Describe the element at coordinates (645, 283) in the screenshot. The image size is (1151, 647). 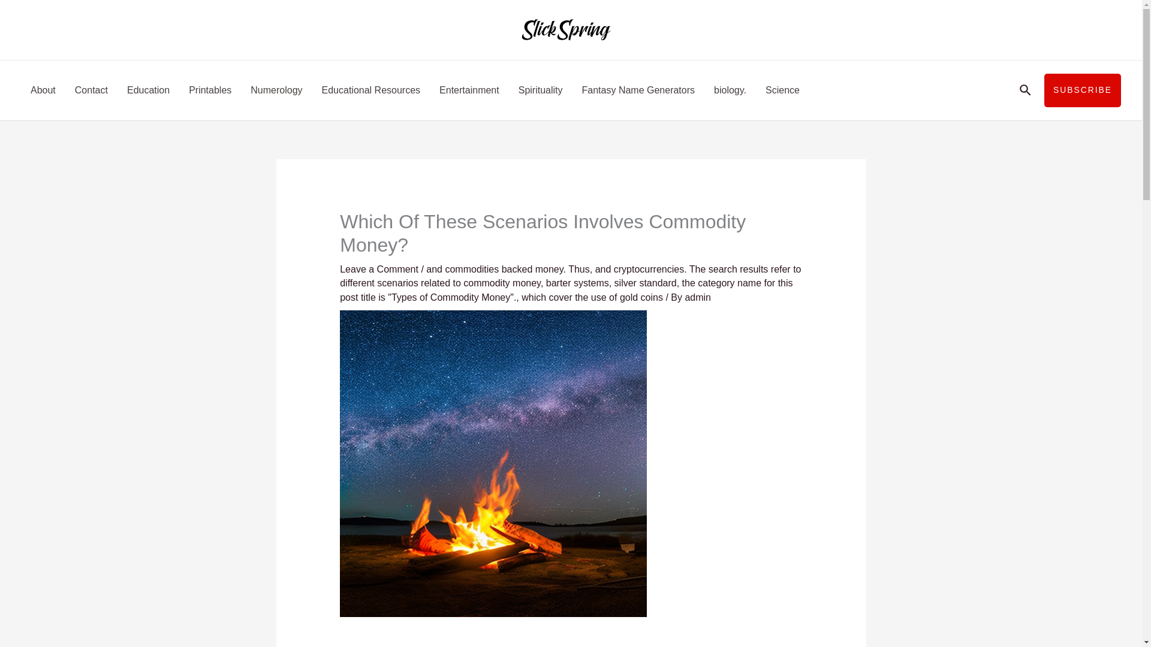
I see `silver standard` at that location.